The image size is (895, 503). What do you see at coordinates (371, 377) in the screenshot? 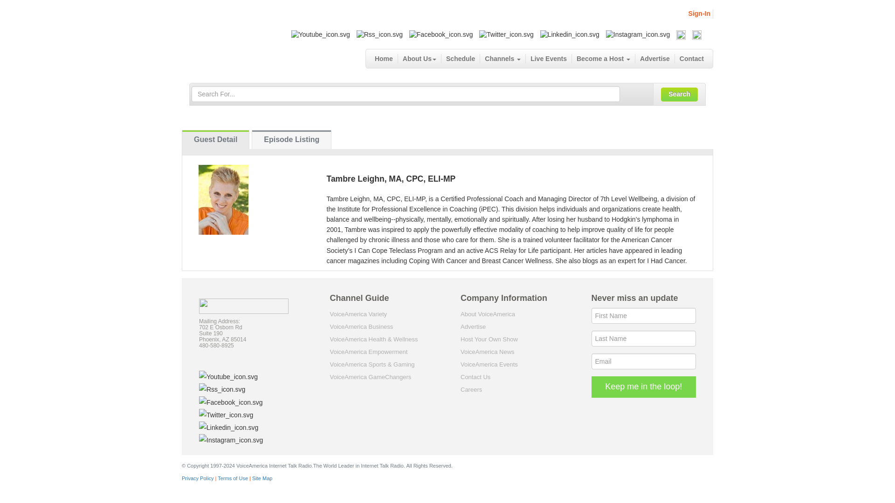
I see `VoiceAmerica GameChangers` at bounding box center [371, 377].